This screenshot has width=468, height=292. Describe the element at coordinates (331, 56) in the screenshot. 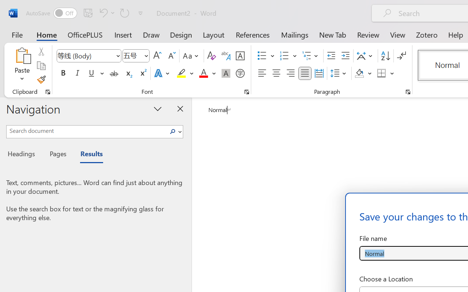

I see `Decrease Indent` at that location.